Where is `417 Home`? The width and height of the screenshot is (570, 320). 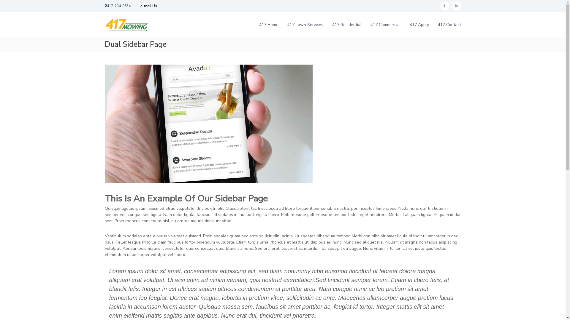 417 Home is located at coordinates (268, 25).